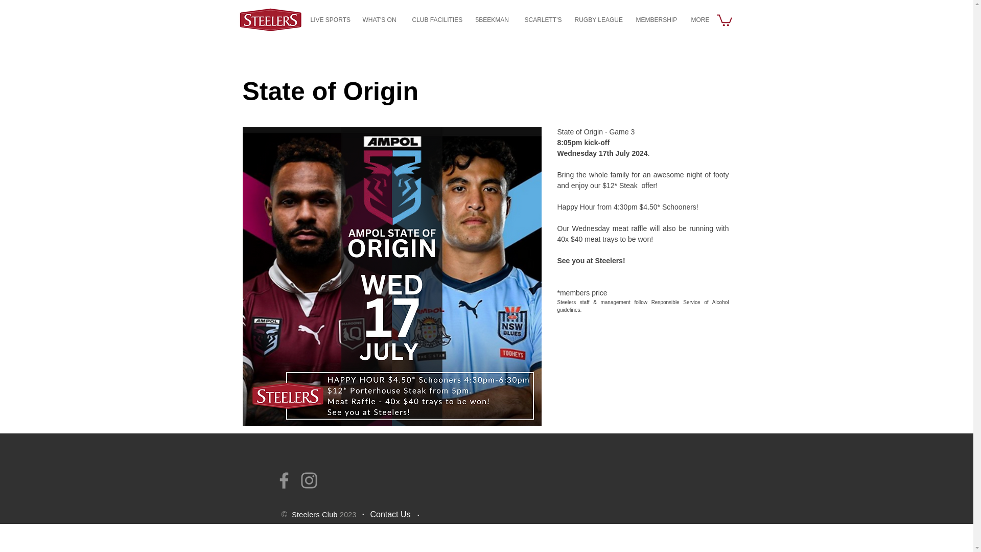  Describe the element at coordinates (541, 19) in the screenshot. I see `SCARLETT'S` at that location.